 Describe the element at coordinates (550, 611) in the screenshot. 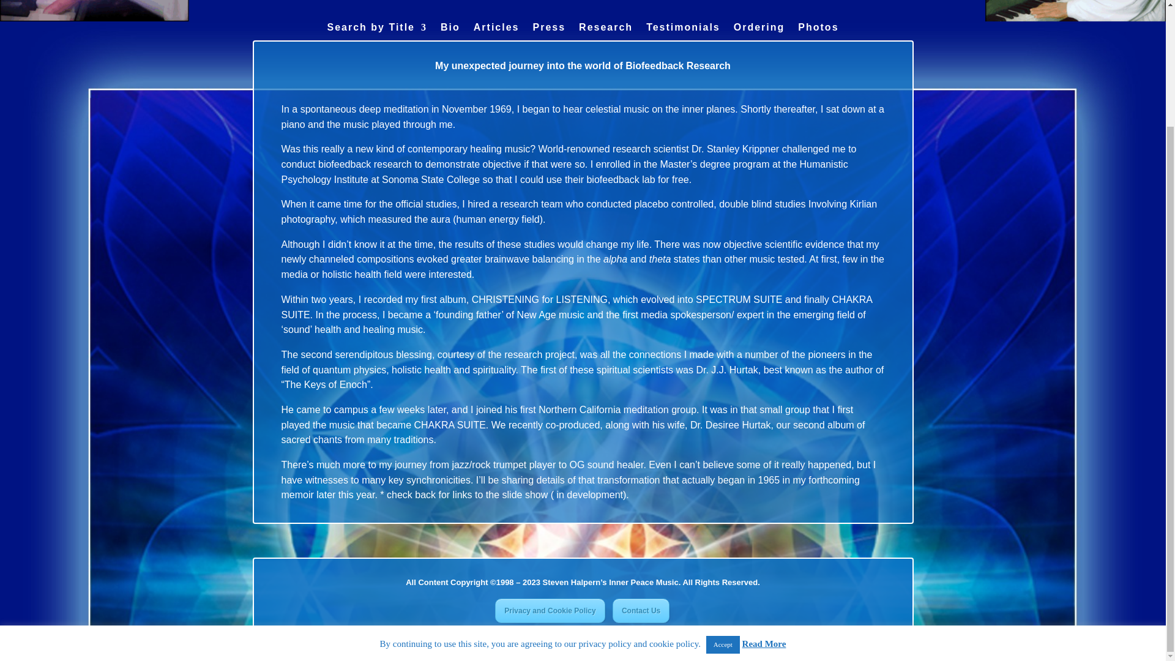

I see `Privacy and Cookie Policy` at that location.